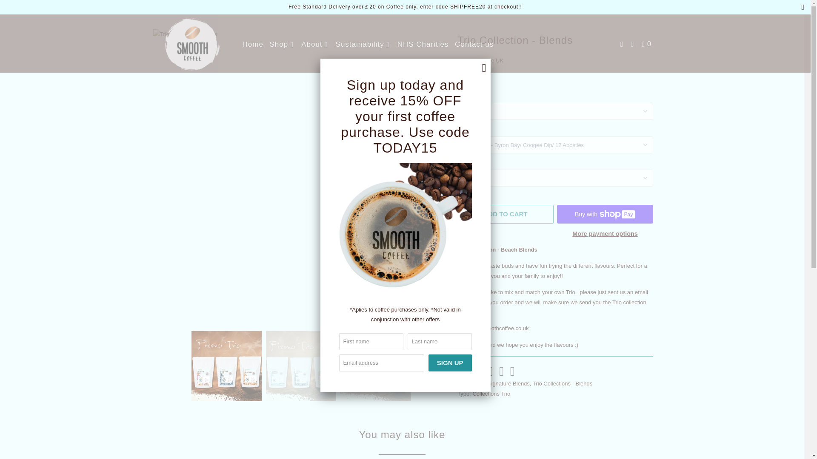  I want to click on Sign Up, so click(450, 363).